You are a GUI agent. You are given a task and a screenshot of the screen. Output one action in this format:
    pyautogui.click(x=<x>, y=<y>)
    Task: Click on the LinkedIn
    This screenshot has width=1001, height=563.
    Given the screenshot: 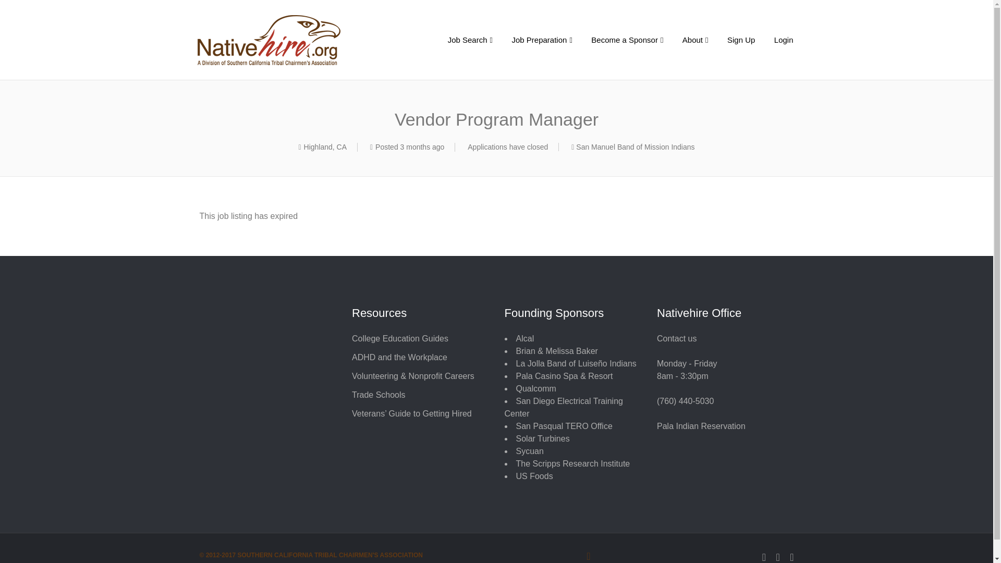 What is the action you would take?
    pyautogui.click(x=778, y=556)
    